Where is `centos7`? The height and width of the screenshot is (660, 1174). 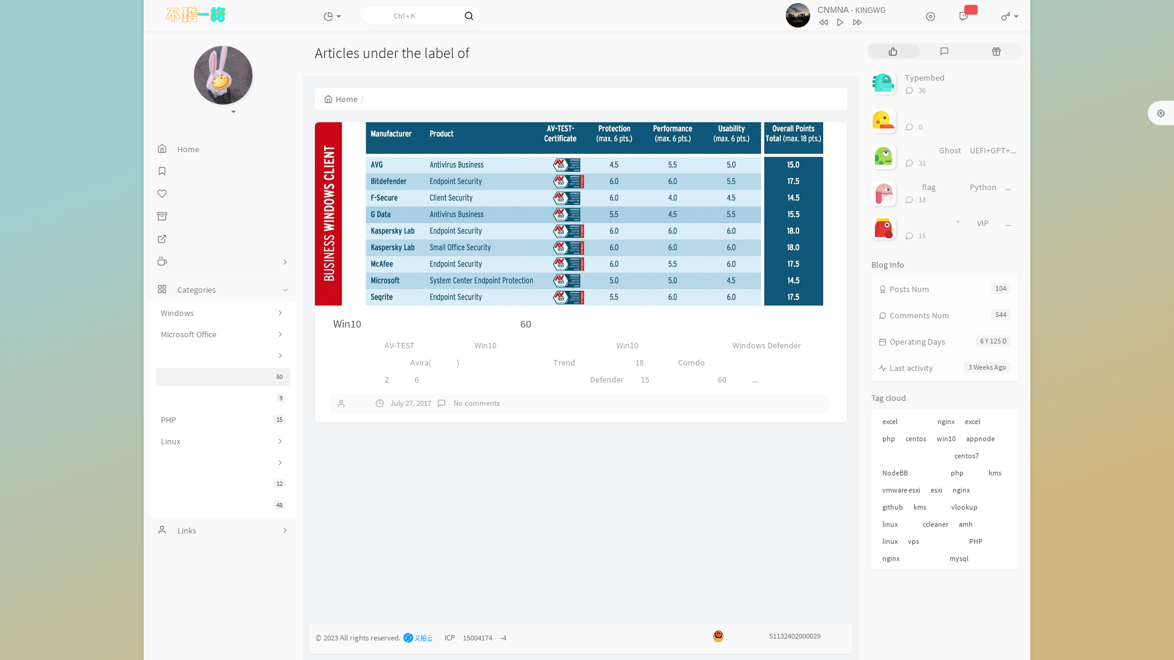
centos7 is located at coordinates (967, 456).